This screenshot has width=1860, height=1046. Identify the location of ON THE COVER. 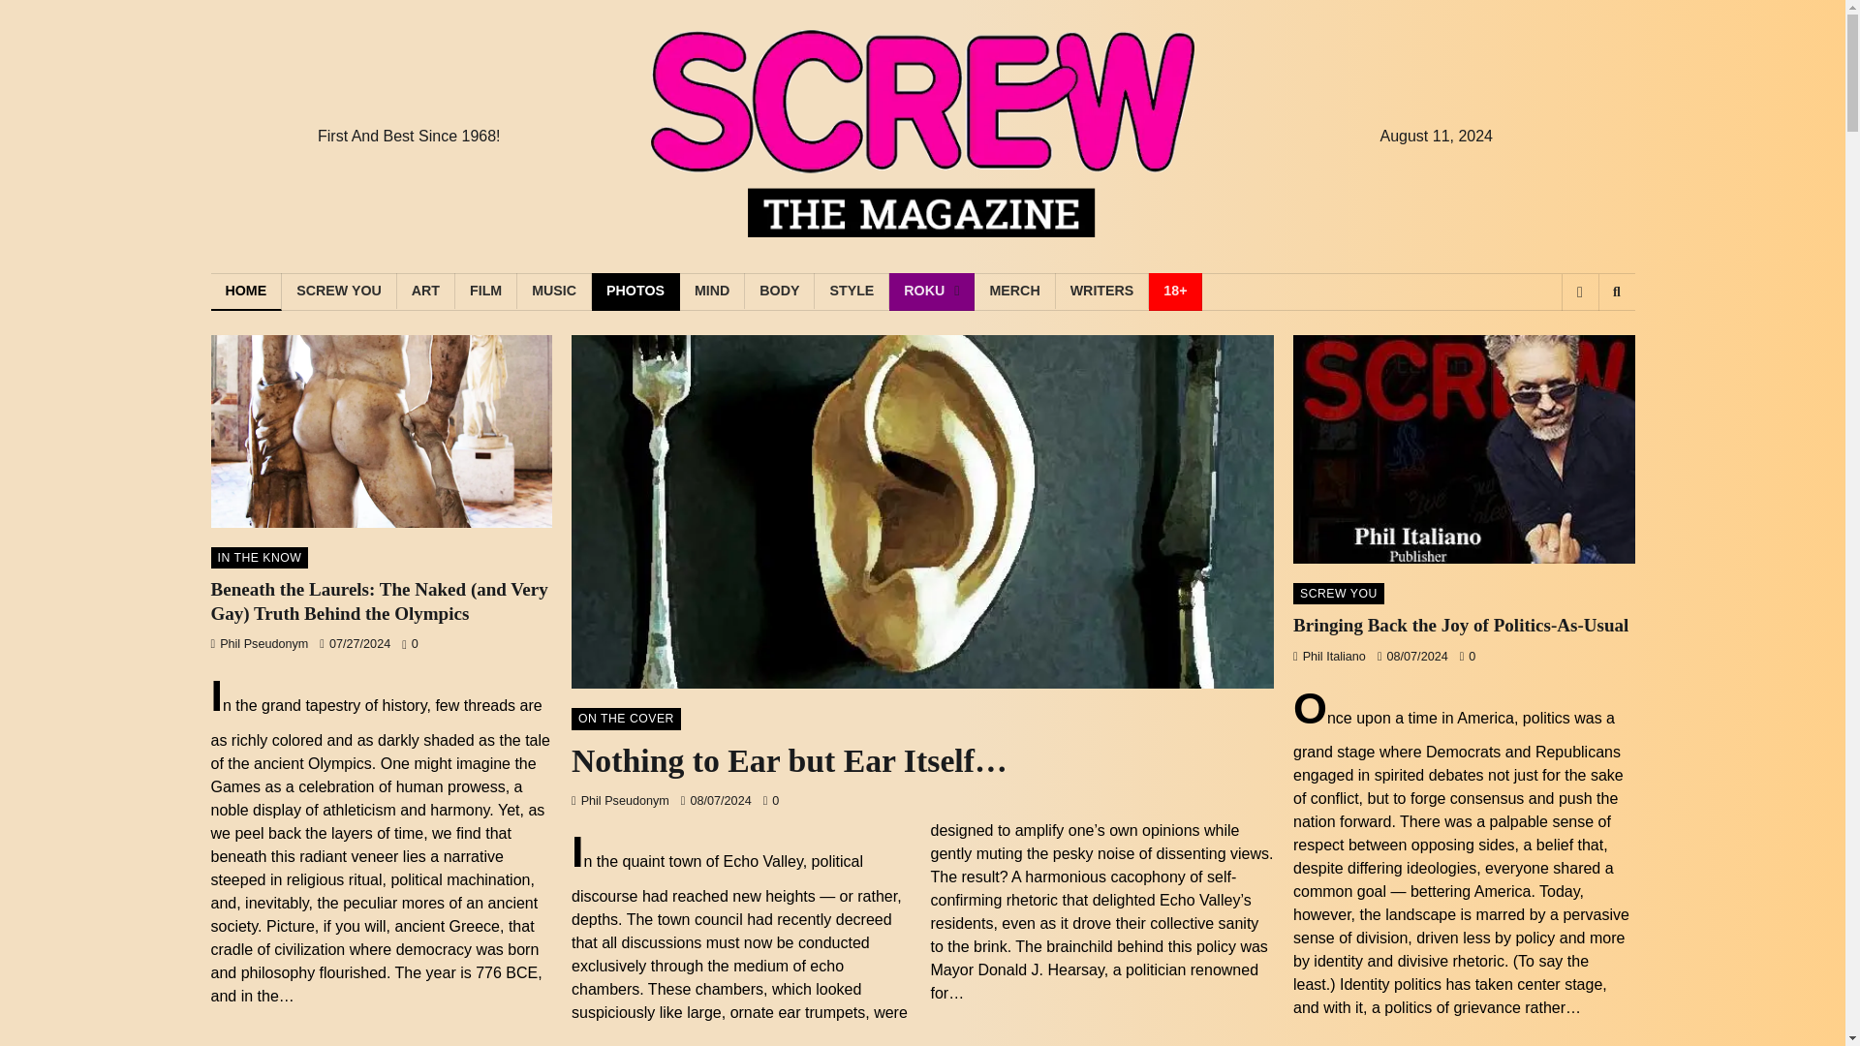
(626, 719).